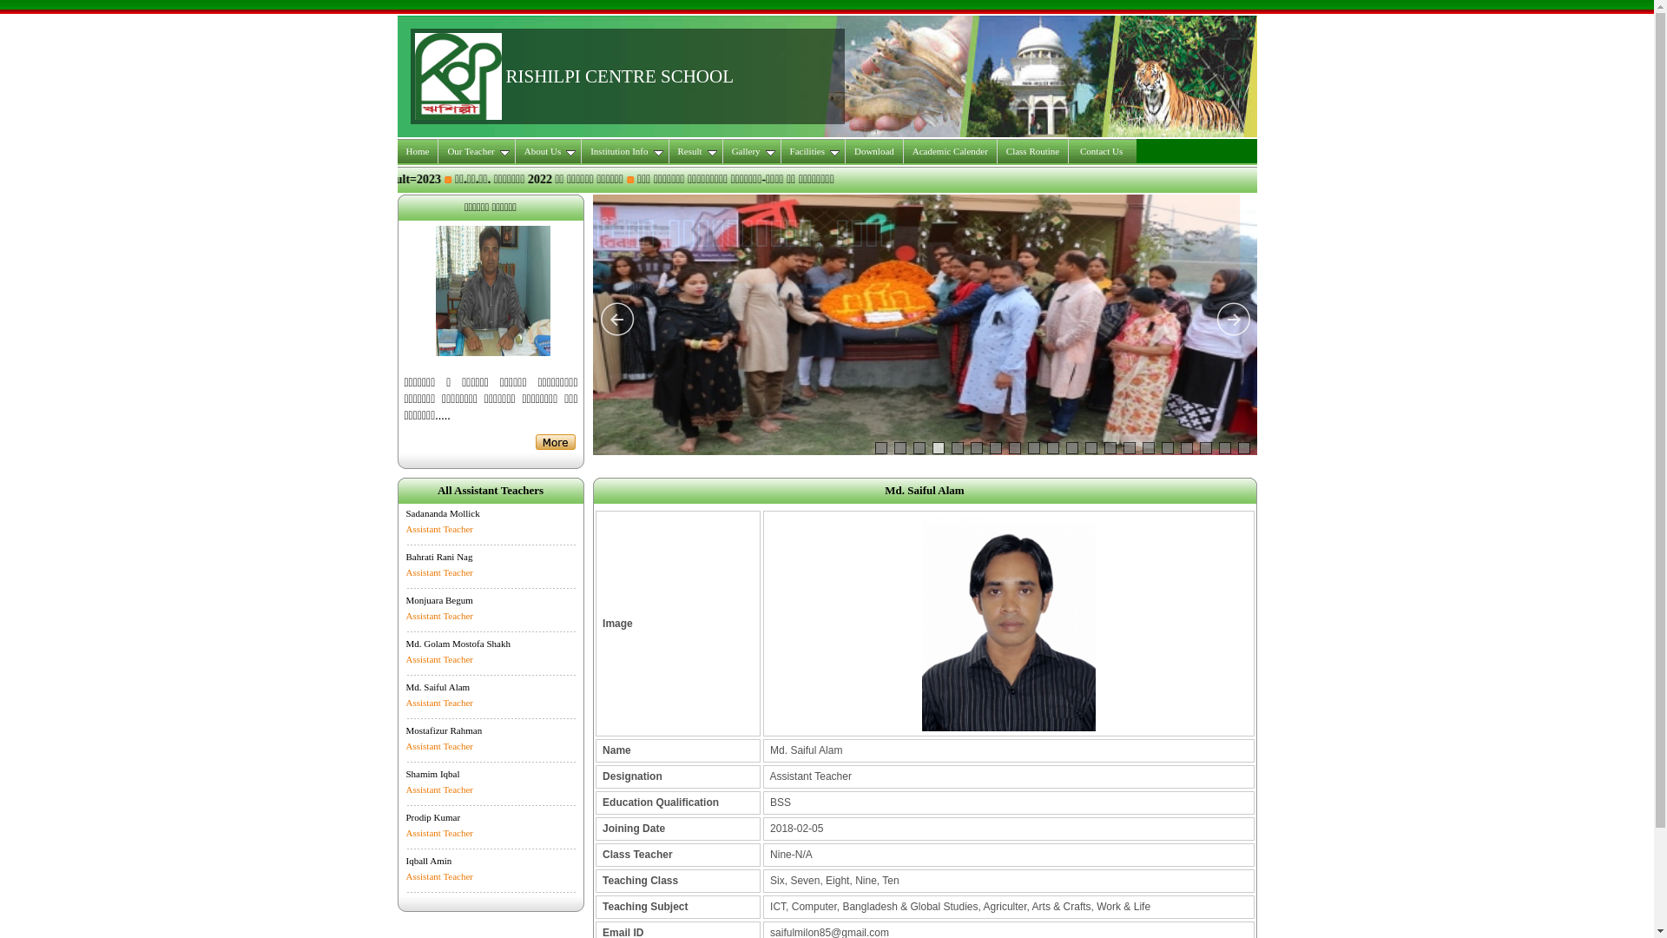  I want to click on Download, so click(875, 151).